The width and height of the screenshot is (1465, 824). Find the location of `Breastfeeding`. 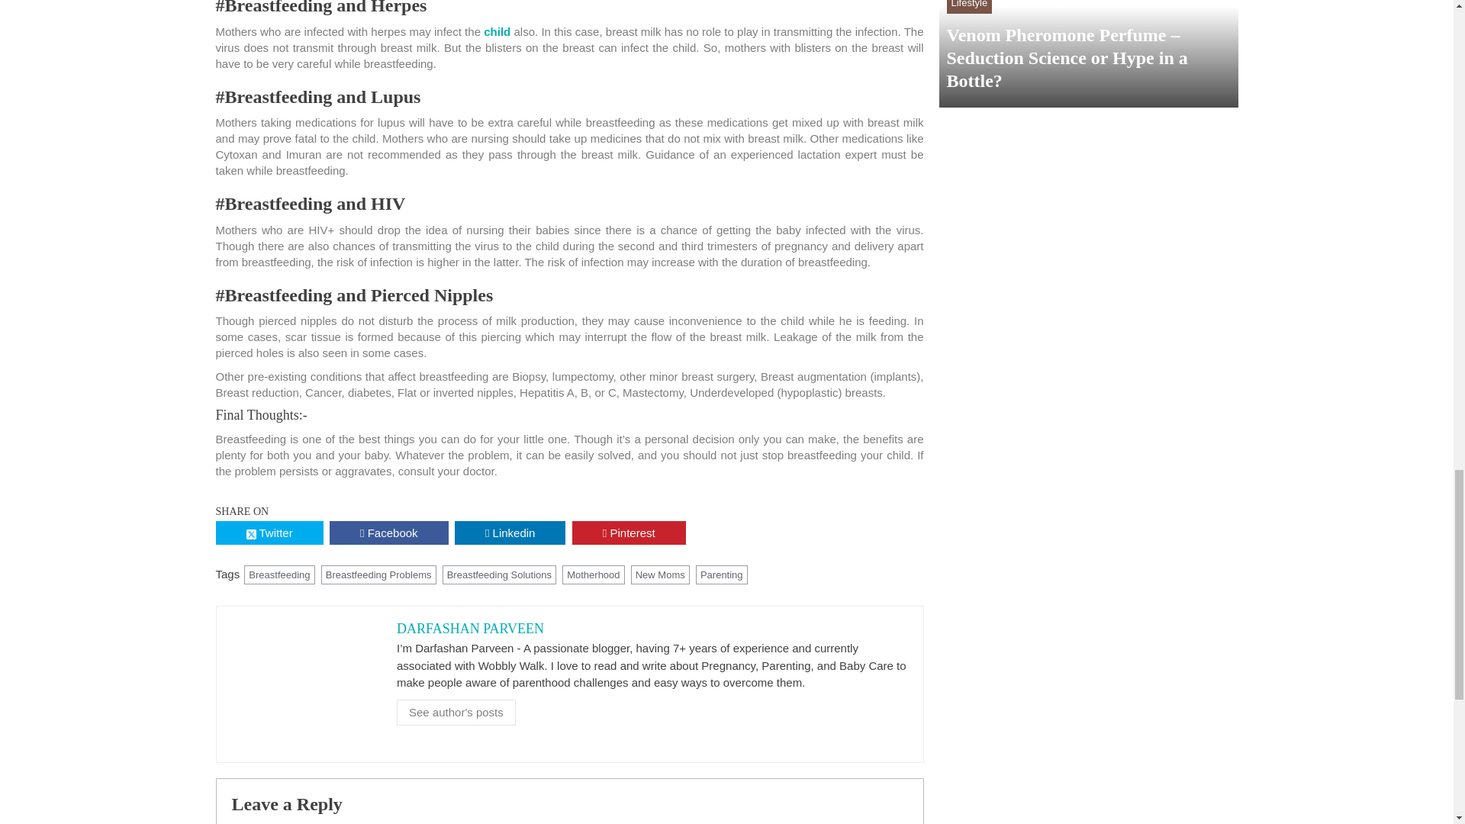

Breastfeeding is located at coordinates (279, 575).